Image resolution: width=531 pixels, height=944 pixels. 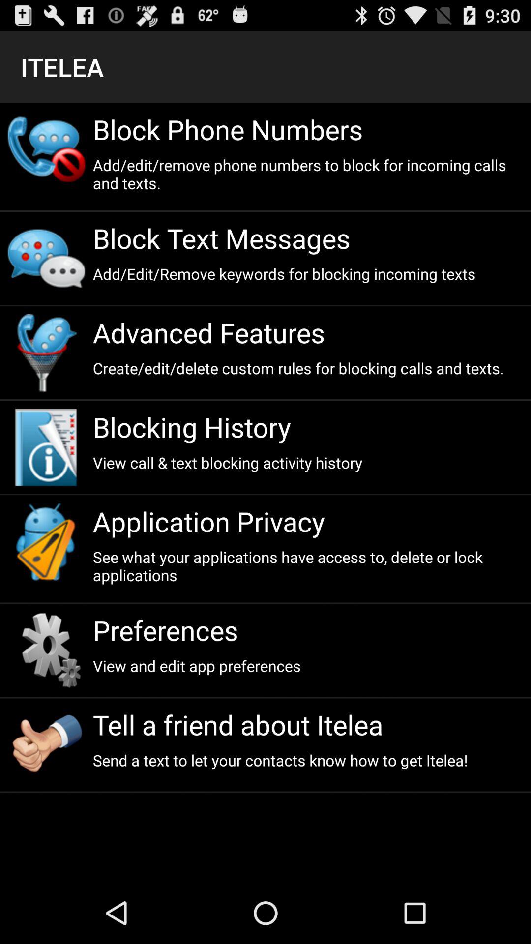 What do you see at coordinates (308, 566) in the screenshot?
I see `choose the item below the application privacy` at bounding box center [308, 566].